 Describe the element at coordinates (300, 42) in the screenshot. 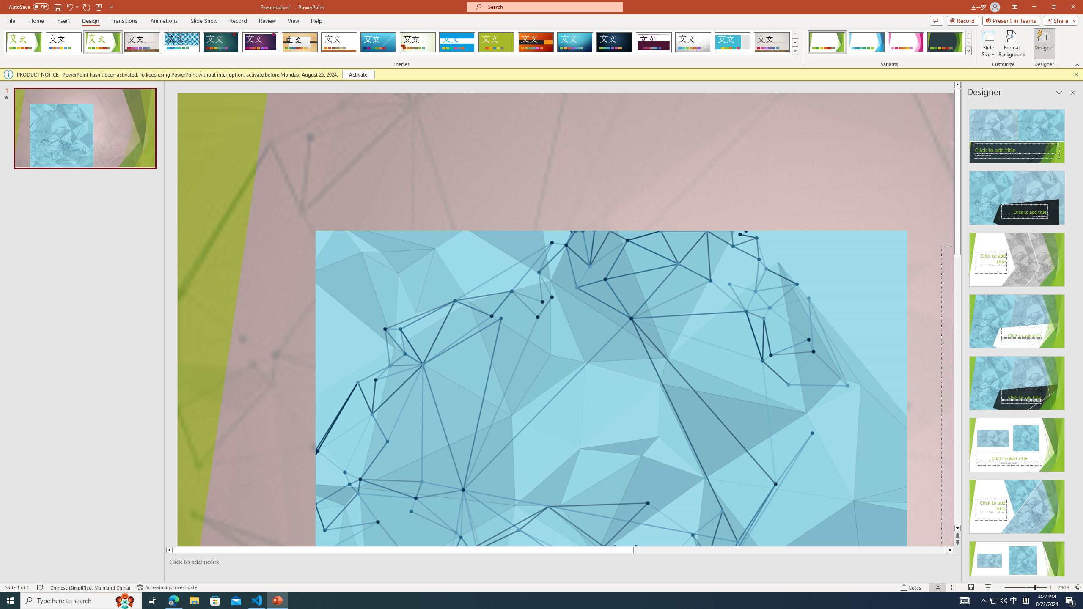

I see `Organic` at that location.